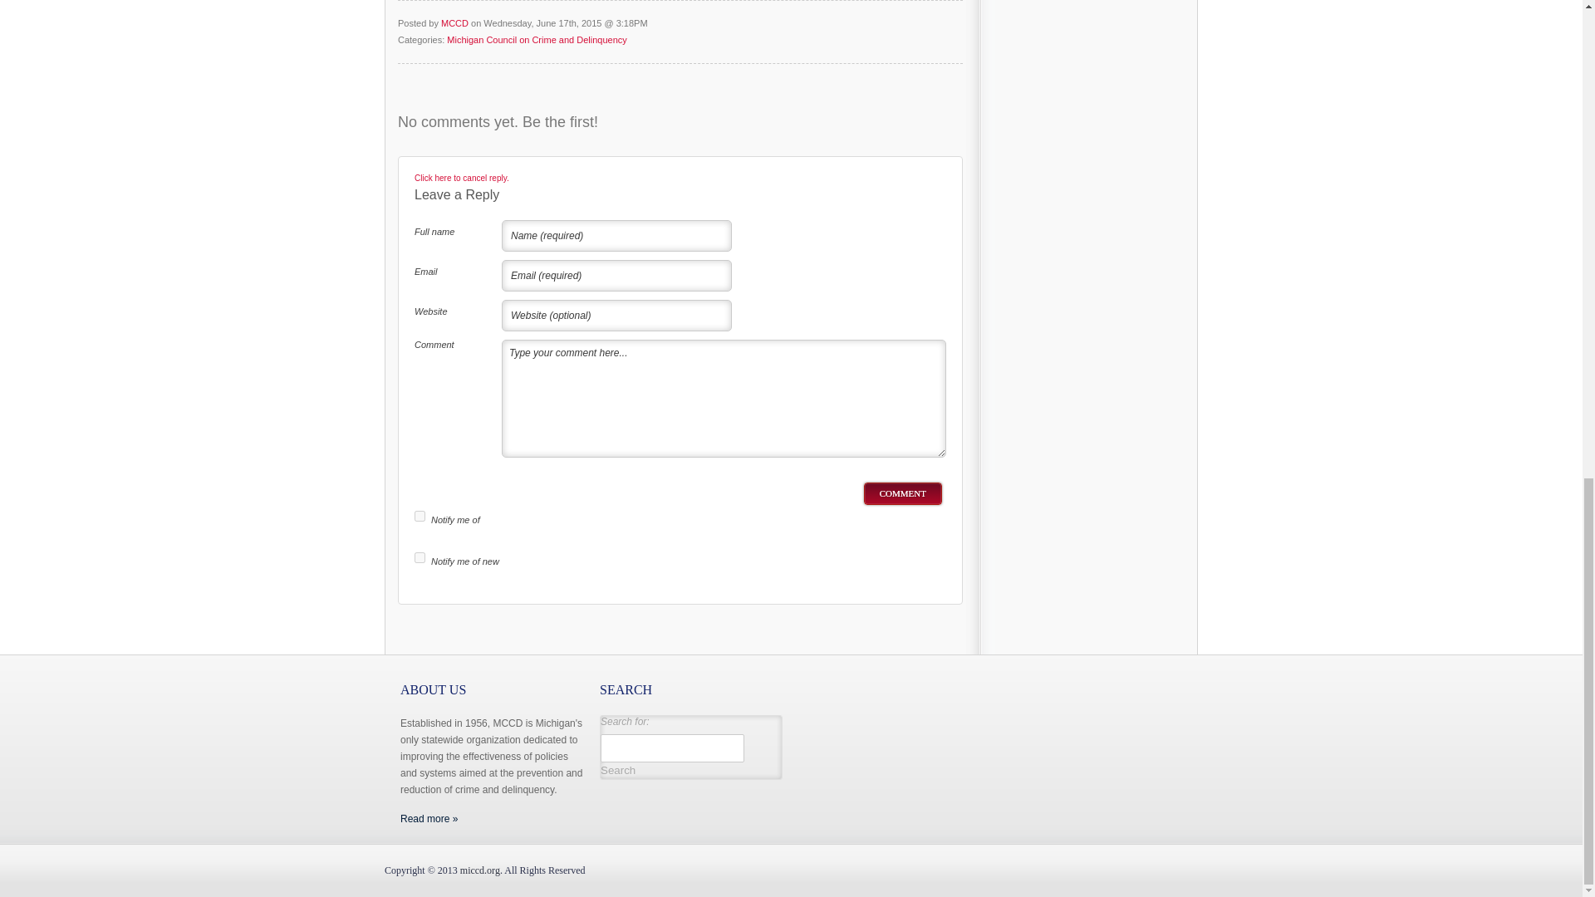  What do you see at coordinates (903, 493) in the screenshot?
I see `Comment` at bounding box center [903, 493].